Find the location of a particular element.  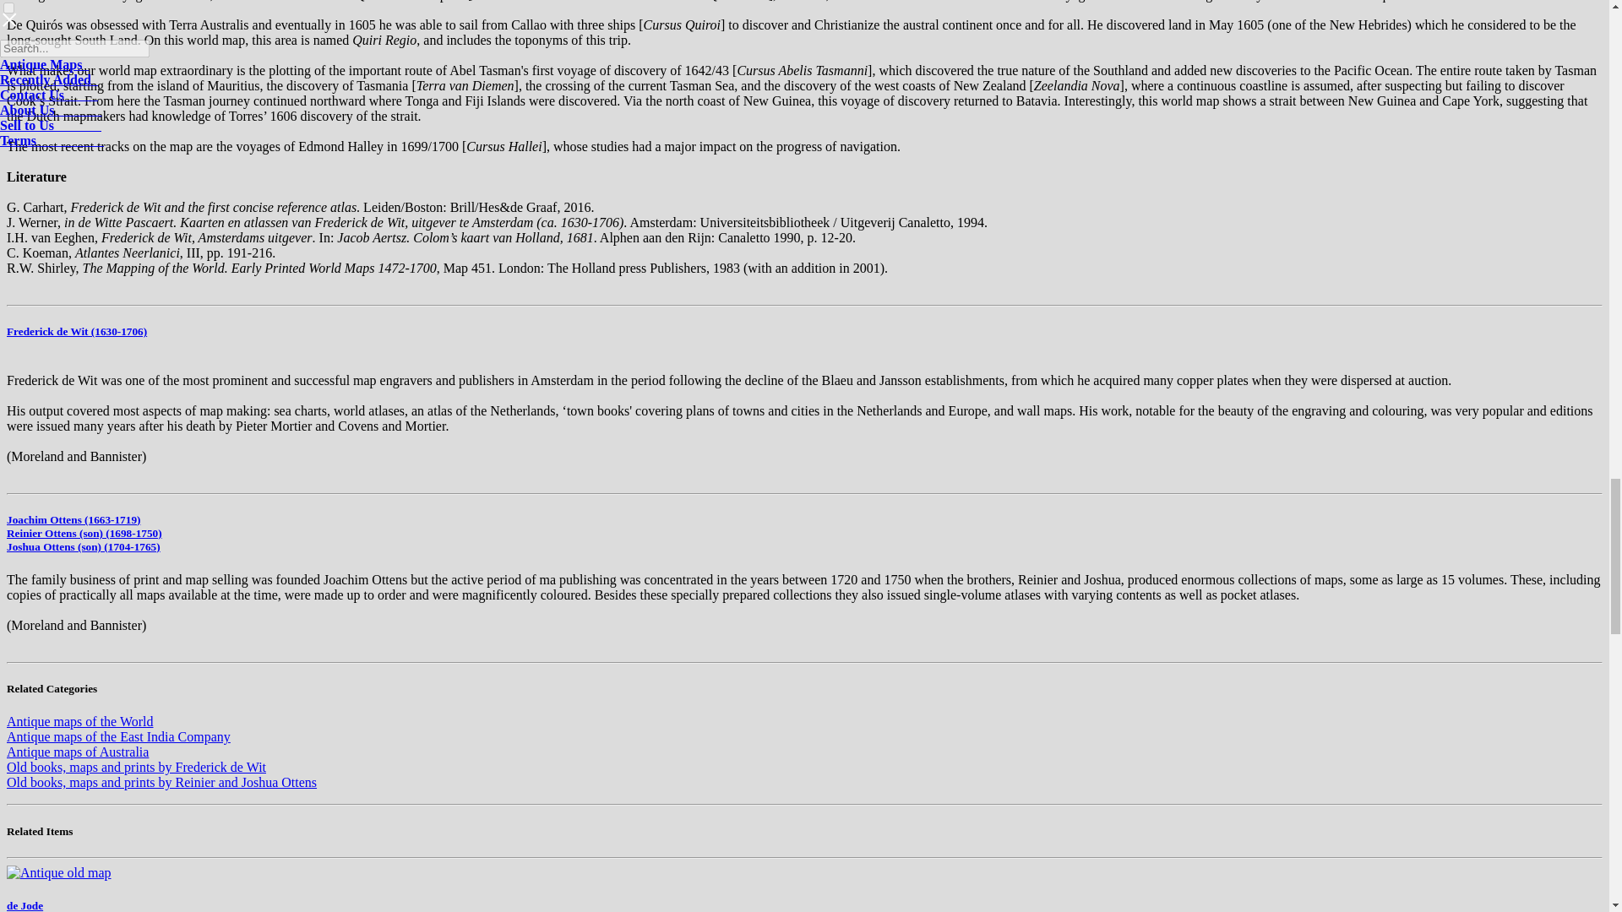

Antique maps of the East India Company is located at coordinates (118, 736).